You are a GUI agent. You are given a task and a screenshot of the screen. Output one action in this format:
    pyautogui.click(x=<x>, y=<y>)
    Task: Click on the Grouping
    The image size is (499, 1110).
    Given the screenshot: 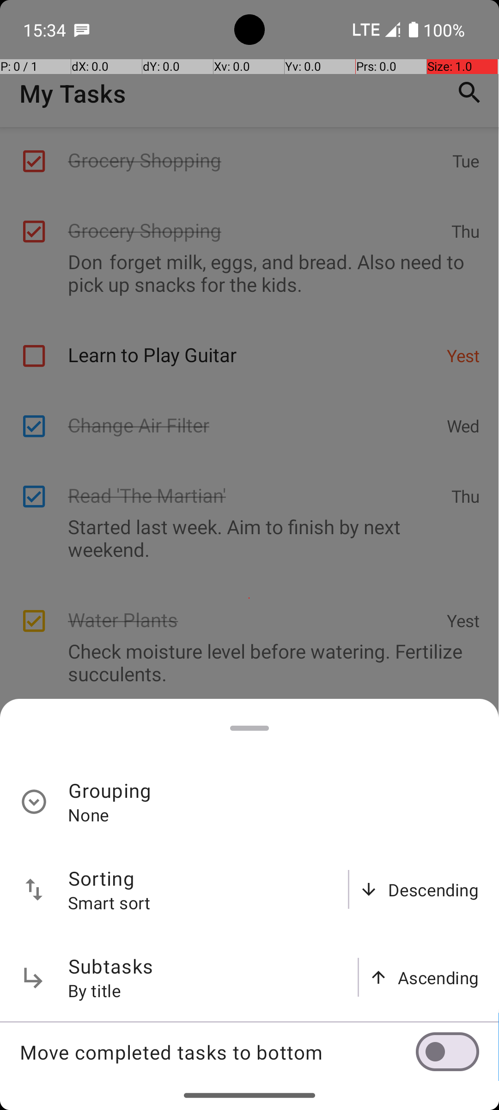 What is the action you would take?
    pyautogui.click(x=110, y=790)
    